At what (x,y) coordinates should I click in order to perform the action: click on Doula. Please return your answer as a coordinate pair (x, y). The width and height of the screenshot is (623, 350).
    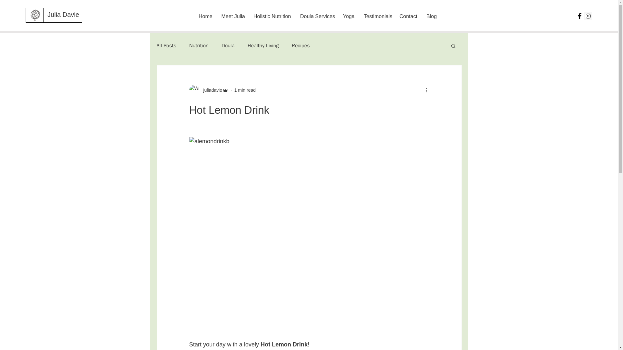
    Looking at the image, I should click on (228, 45).